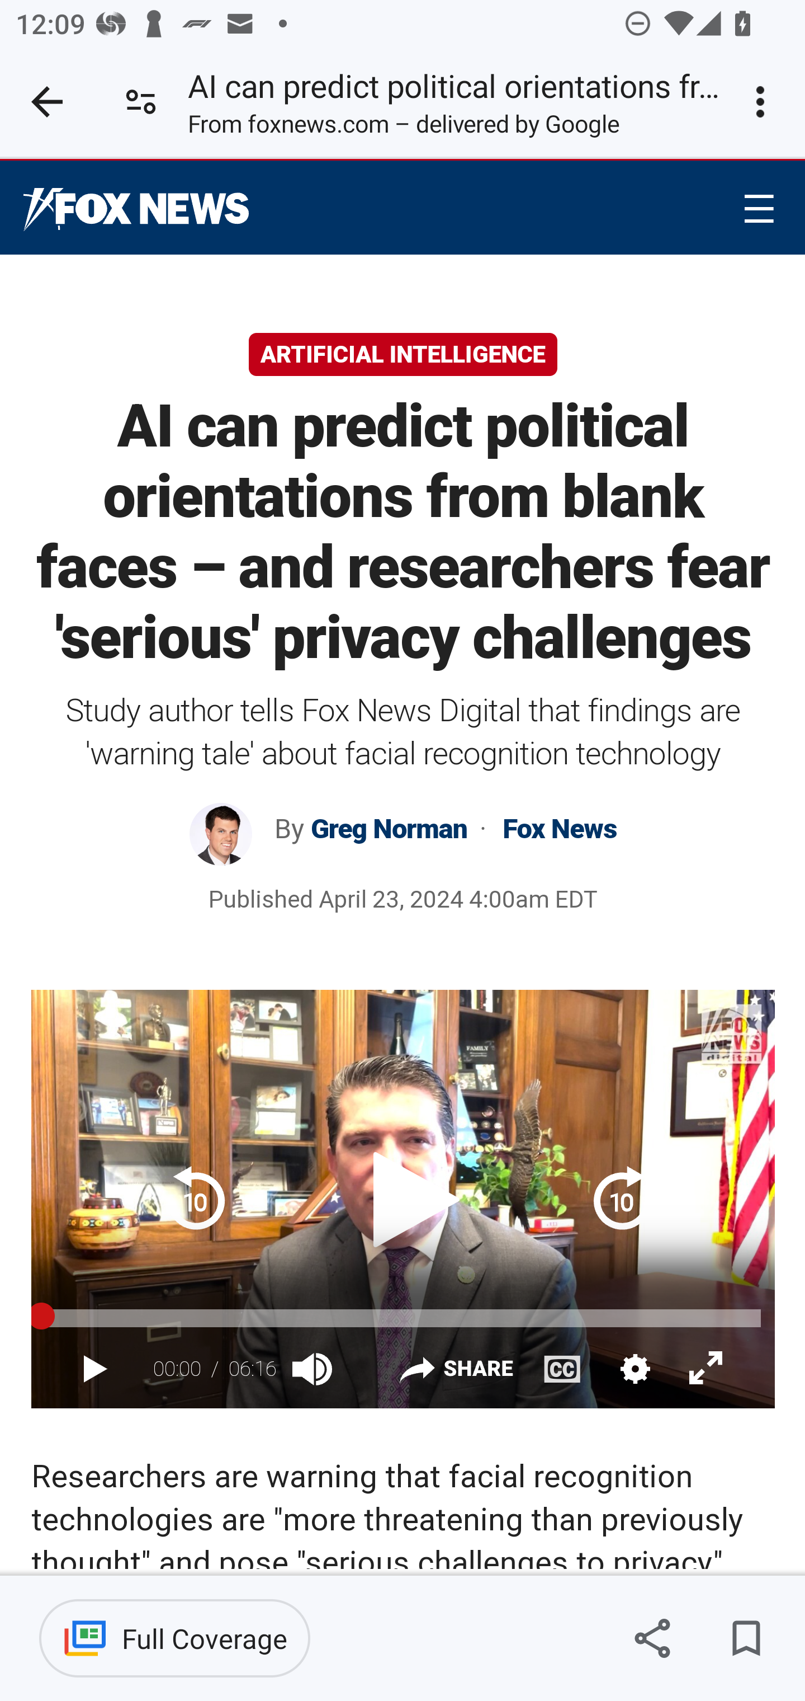 The height and width of the screenshot is (1701, 805). I want to click on Customize and control Google Chrome, so click(764, 102).